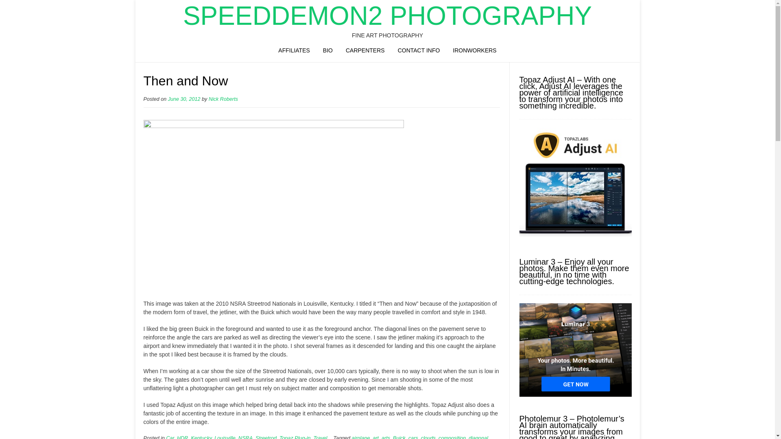 The image size is (781, 439). I want to click on Speeddemon2 Photography, so click(387, 15).